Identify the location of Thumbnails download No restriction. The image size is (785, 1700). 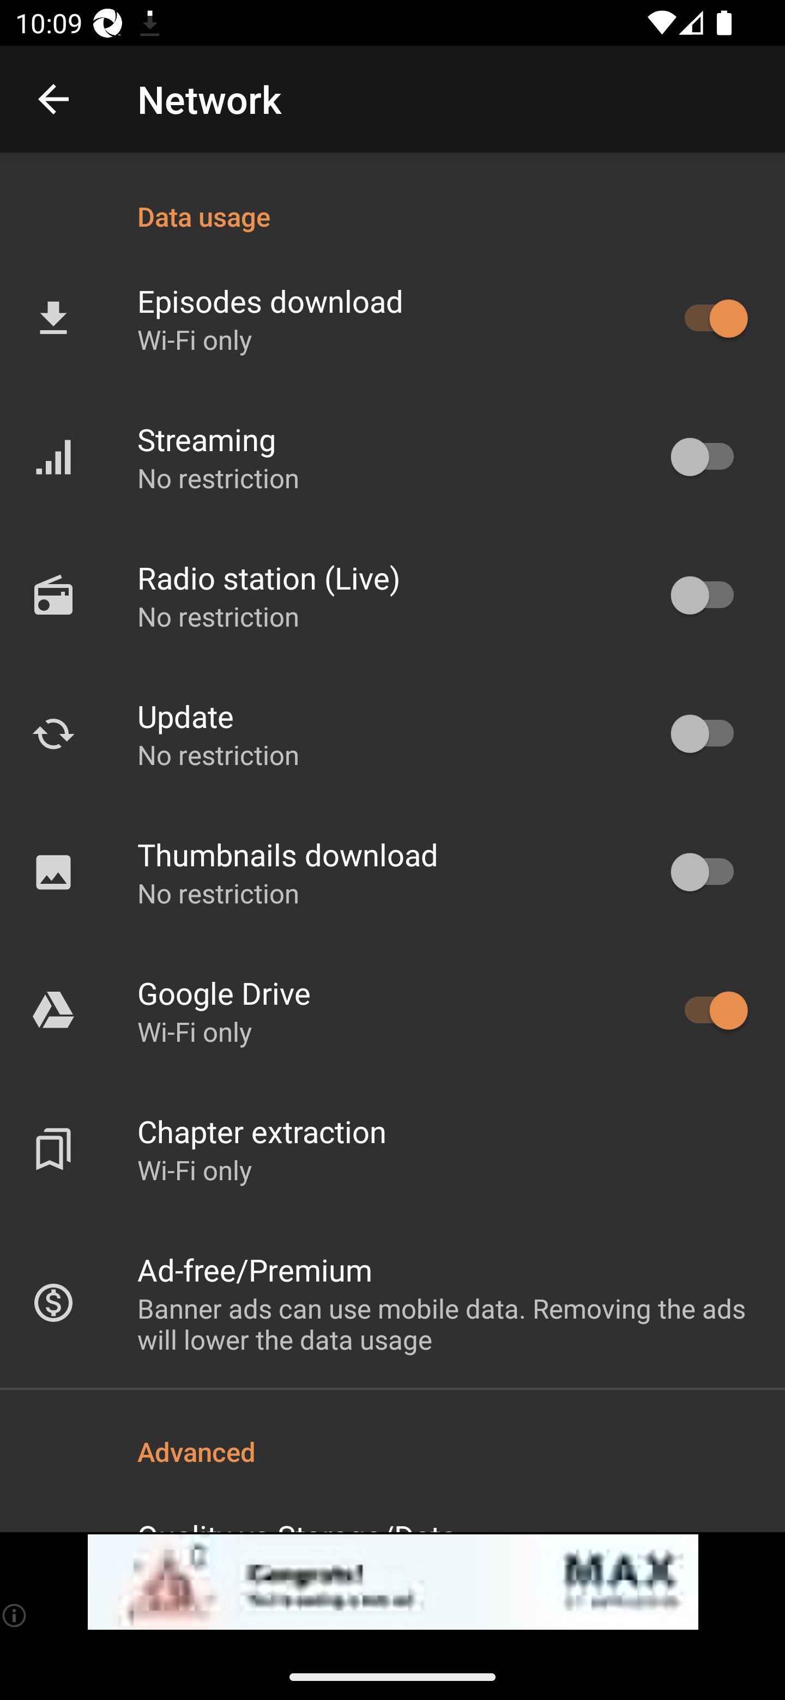
(392, 872).